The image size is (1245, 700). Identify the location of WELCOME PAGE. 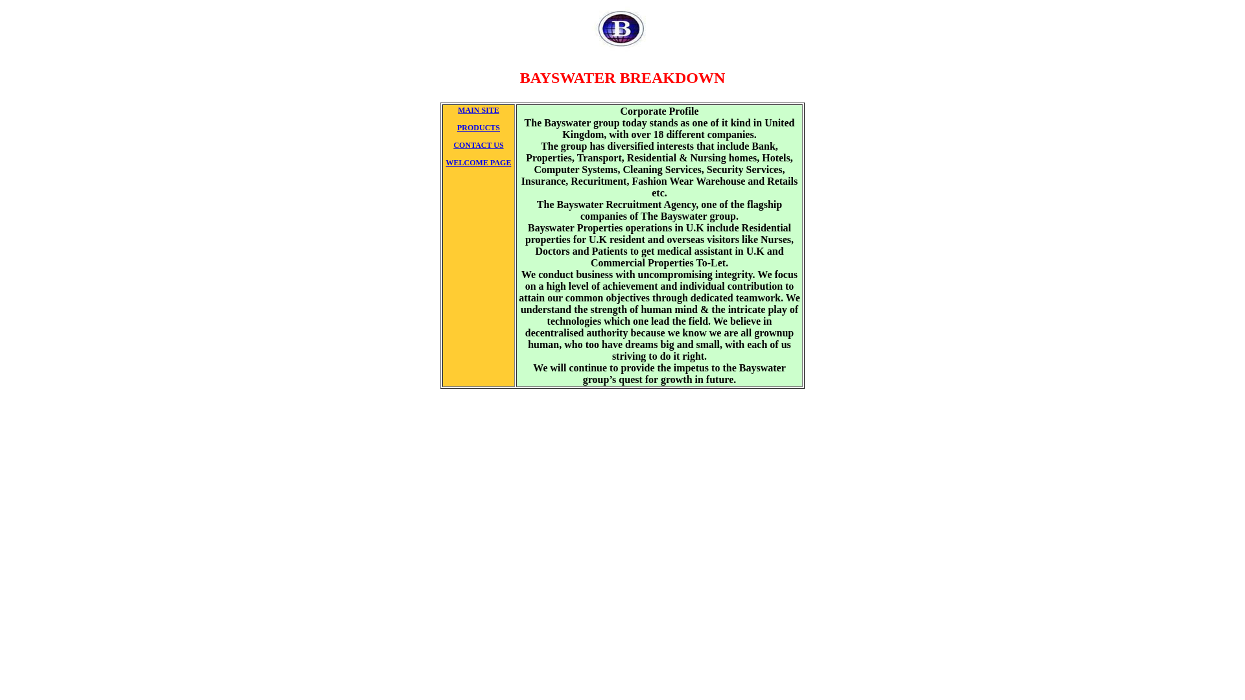
(479, 163).